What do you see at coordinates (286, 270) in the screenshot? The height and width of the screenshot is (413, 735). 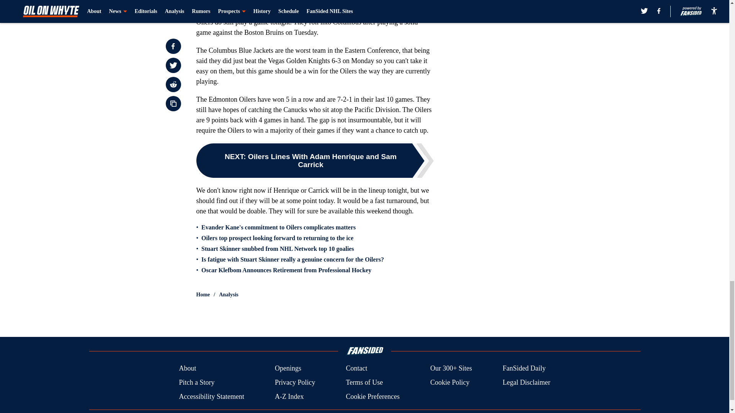 I see `Oscar Klefbom Announces Retirement from Professional Hockey` at bounding box center [286, 270].